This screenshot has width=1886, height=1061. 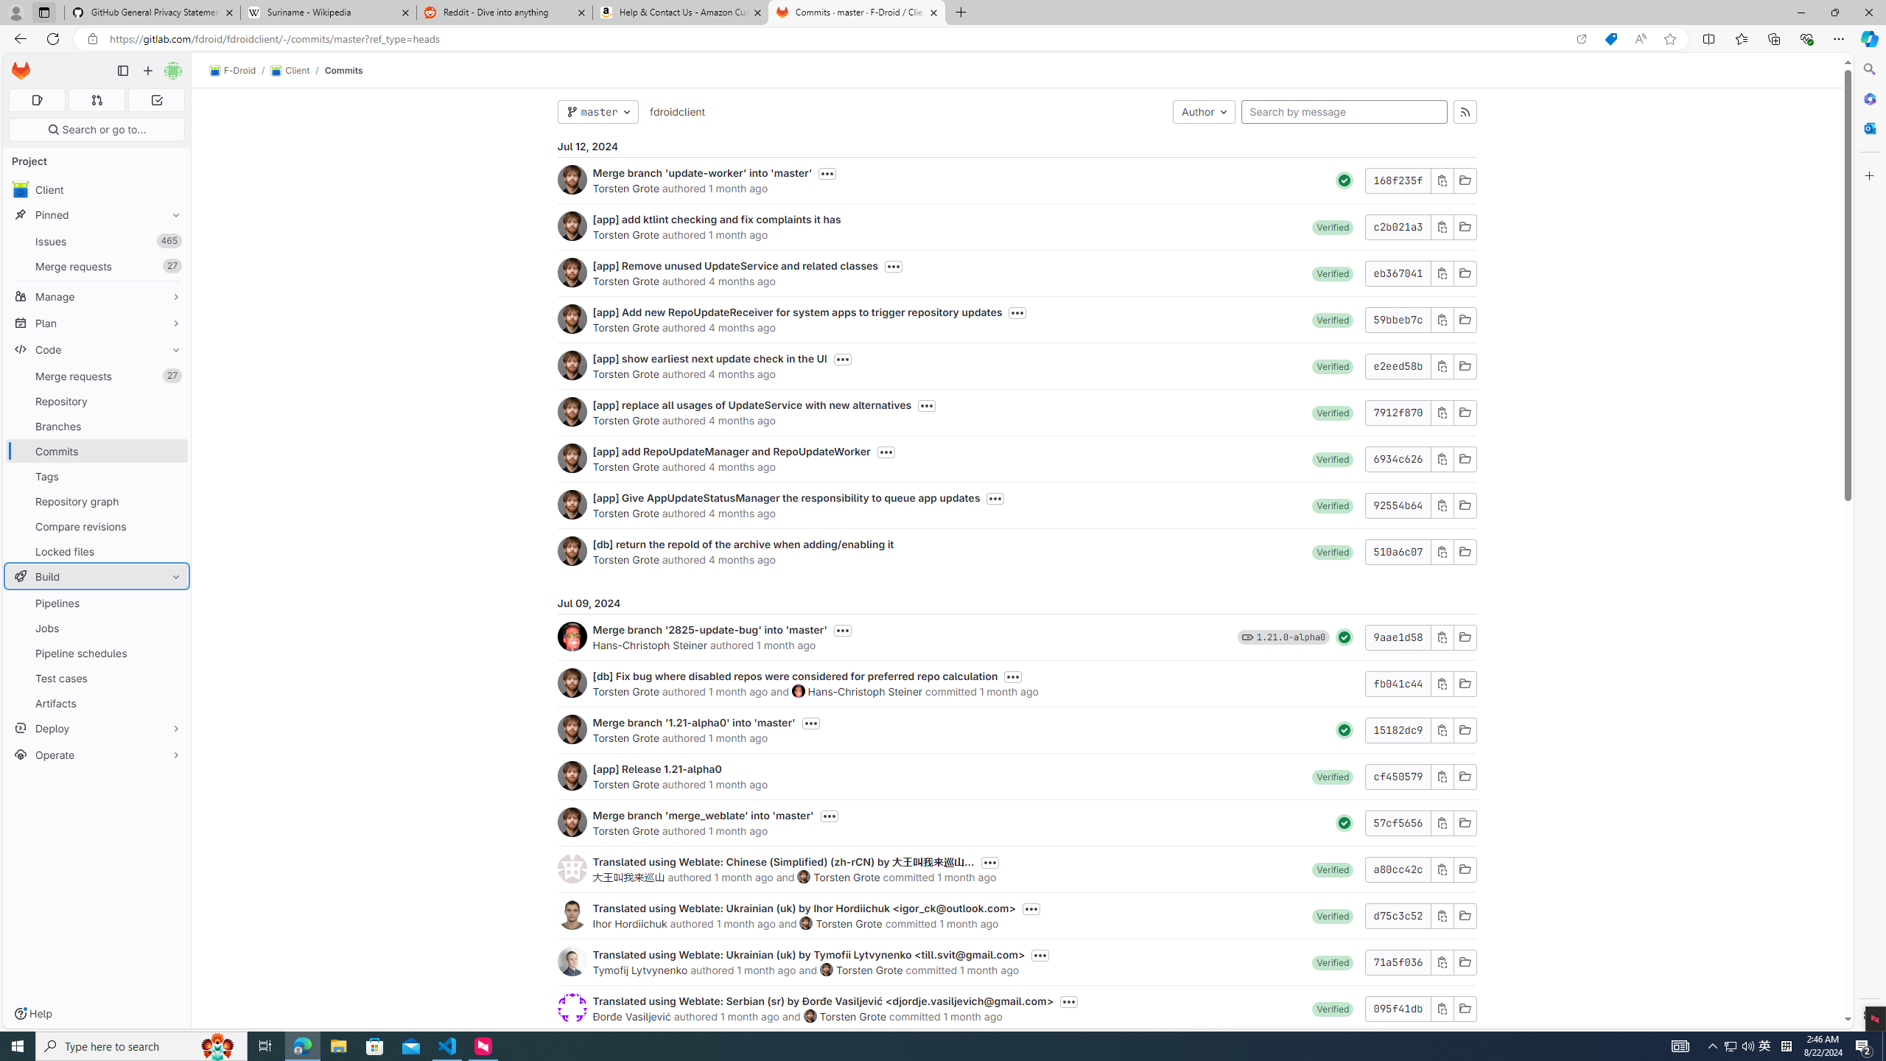 What do you see at coordinates (1464, 1008) in the screenshot?
I see `Class: s16` at bounding box center [1464, 1008].